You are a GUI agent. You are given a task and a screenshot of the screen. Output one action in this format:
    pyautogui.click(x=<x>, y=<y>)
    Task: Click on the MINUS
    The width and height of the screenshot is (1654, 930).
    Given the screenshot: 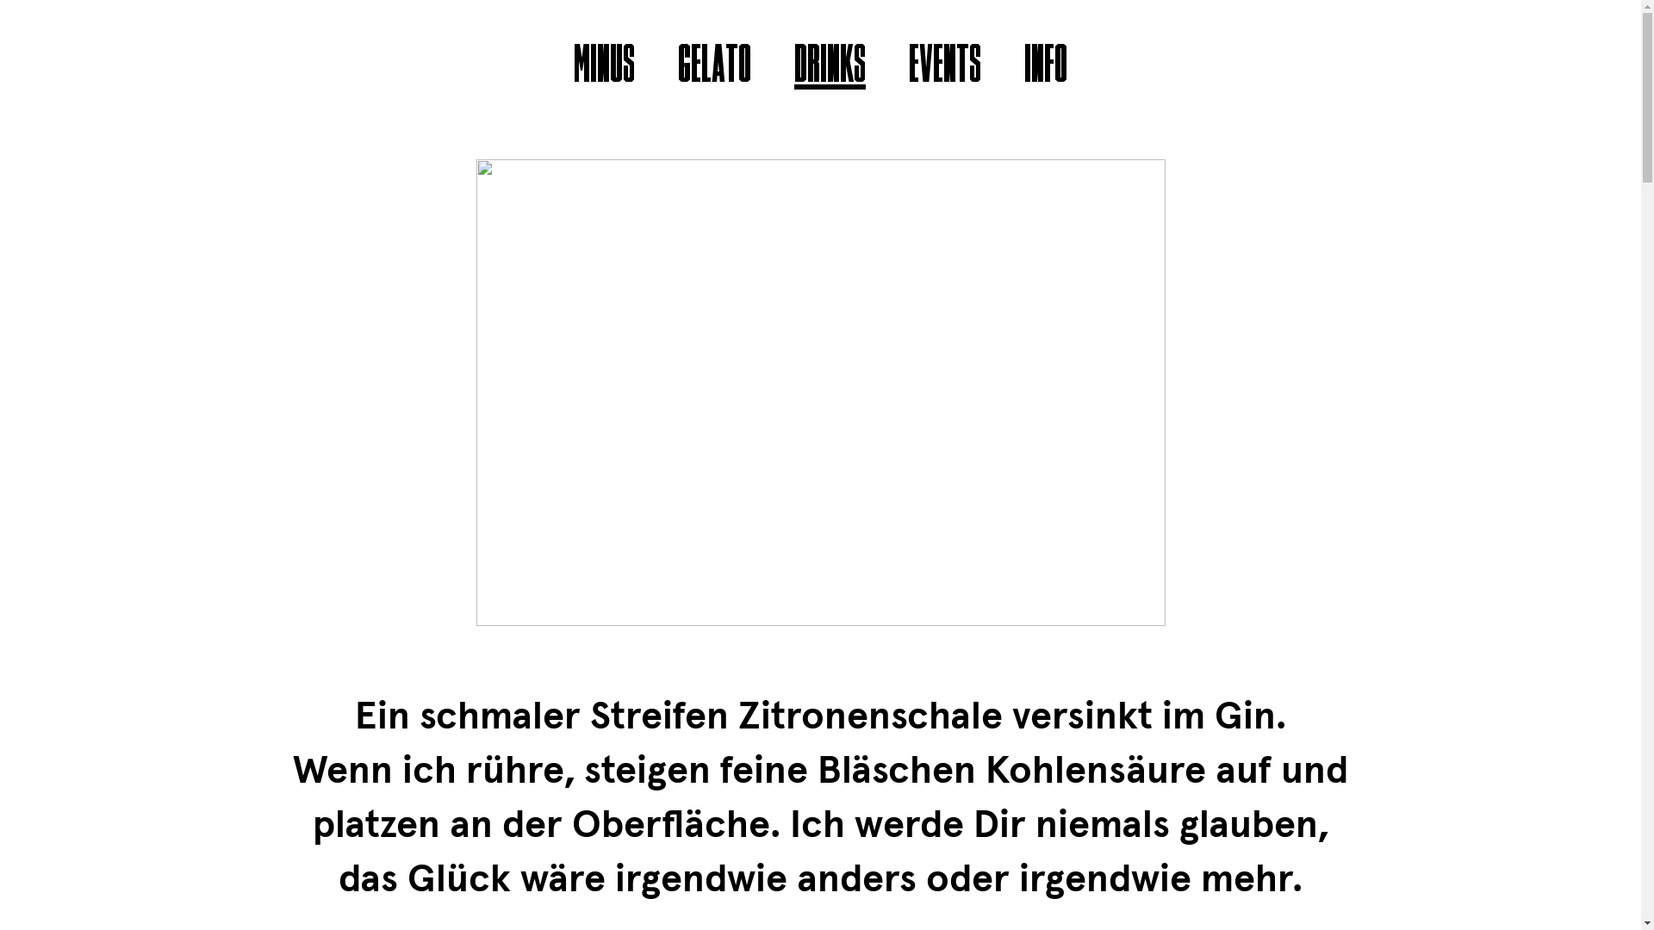 What is the action you would take?
    pyautogui.click(x=605, y=69)
    